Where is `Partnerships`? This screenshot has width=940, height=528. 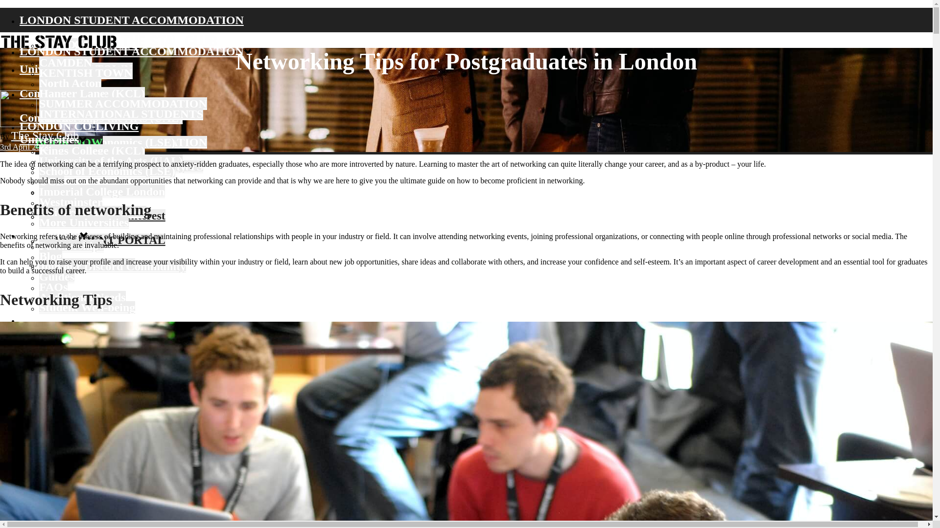 Partnerships is located at coordinates (71, 117).